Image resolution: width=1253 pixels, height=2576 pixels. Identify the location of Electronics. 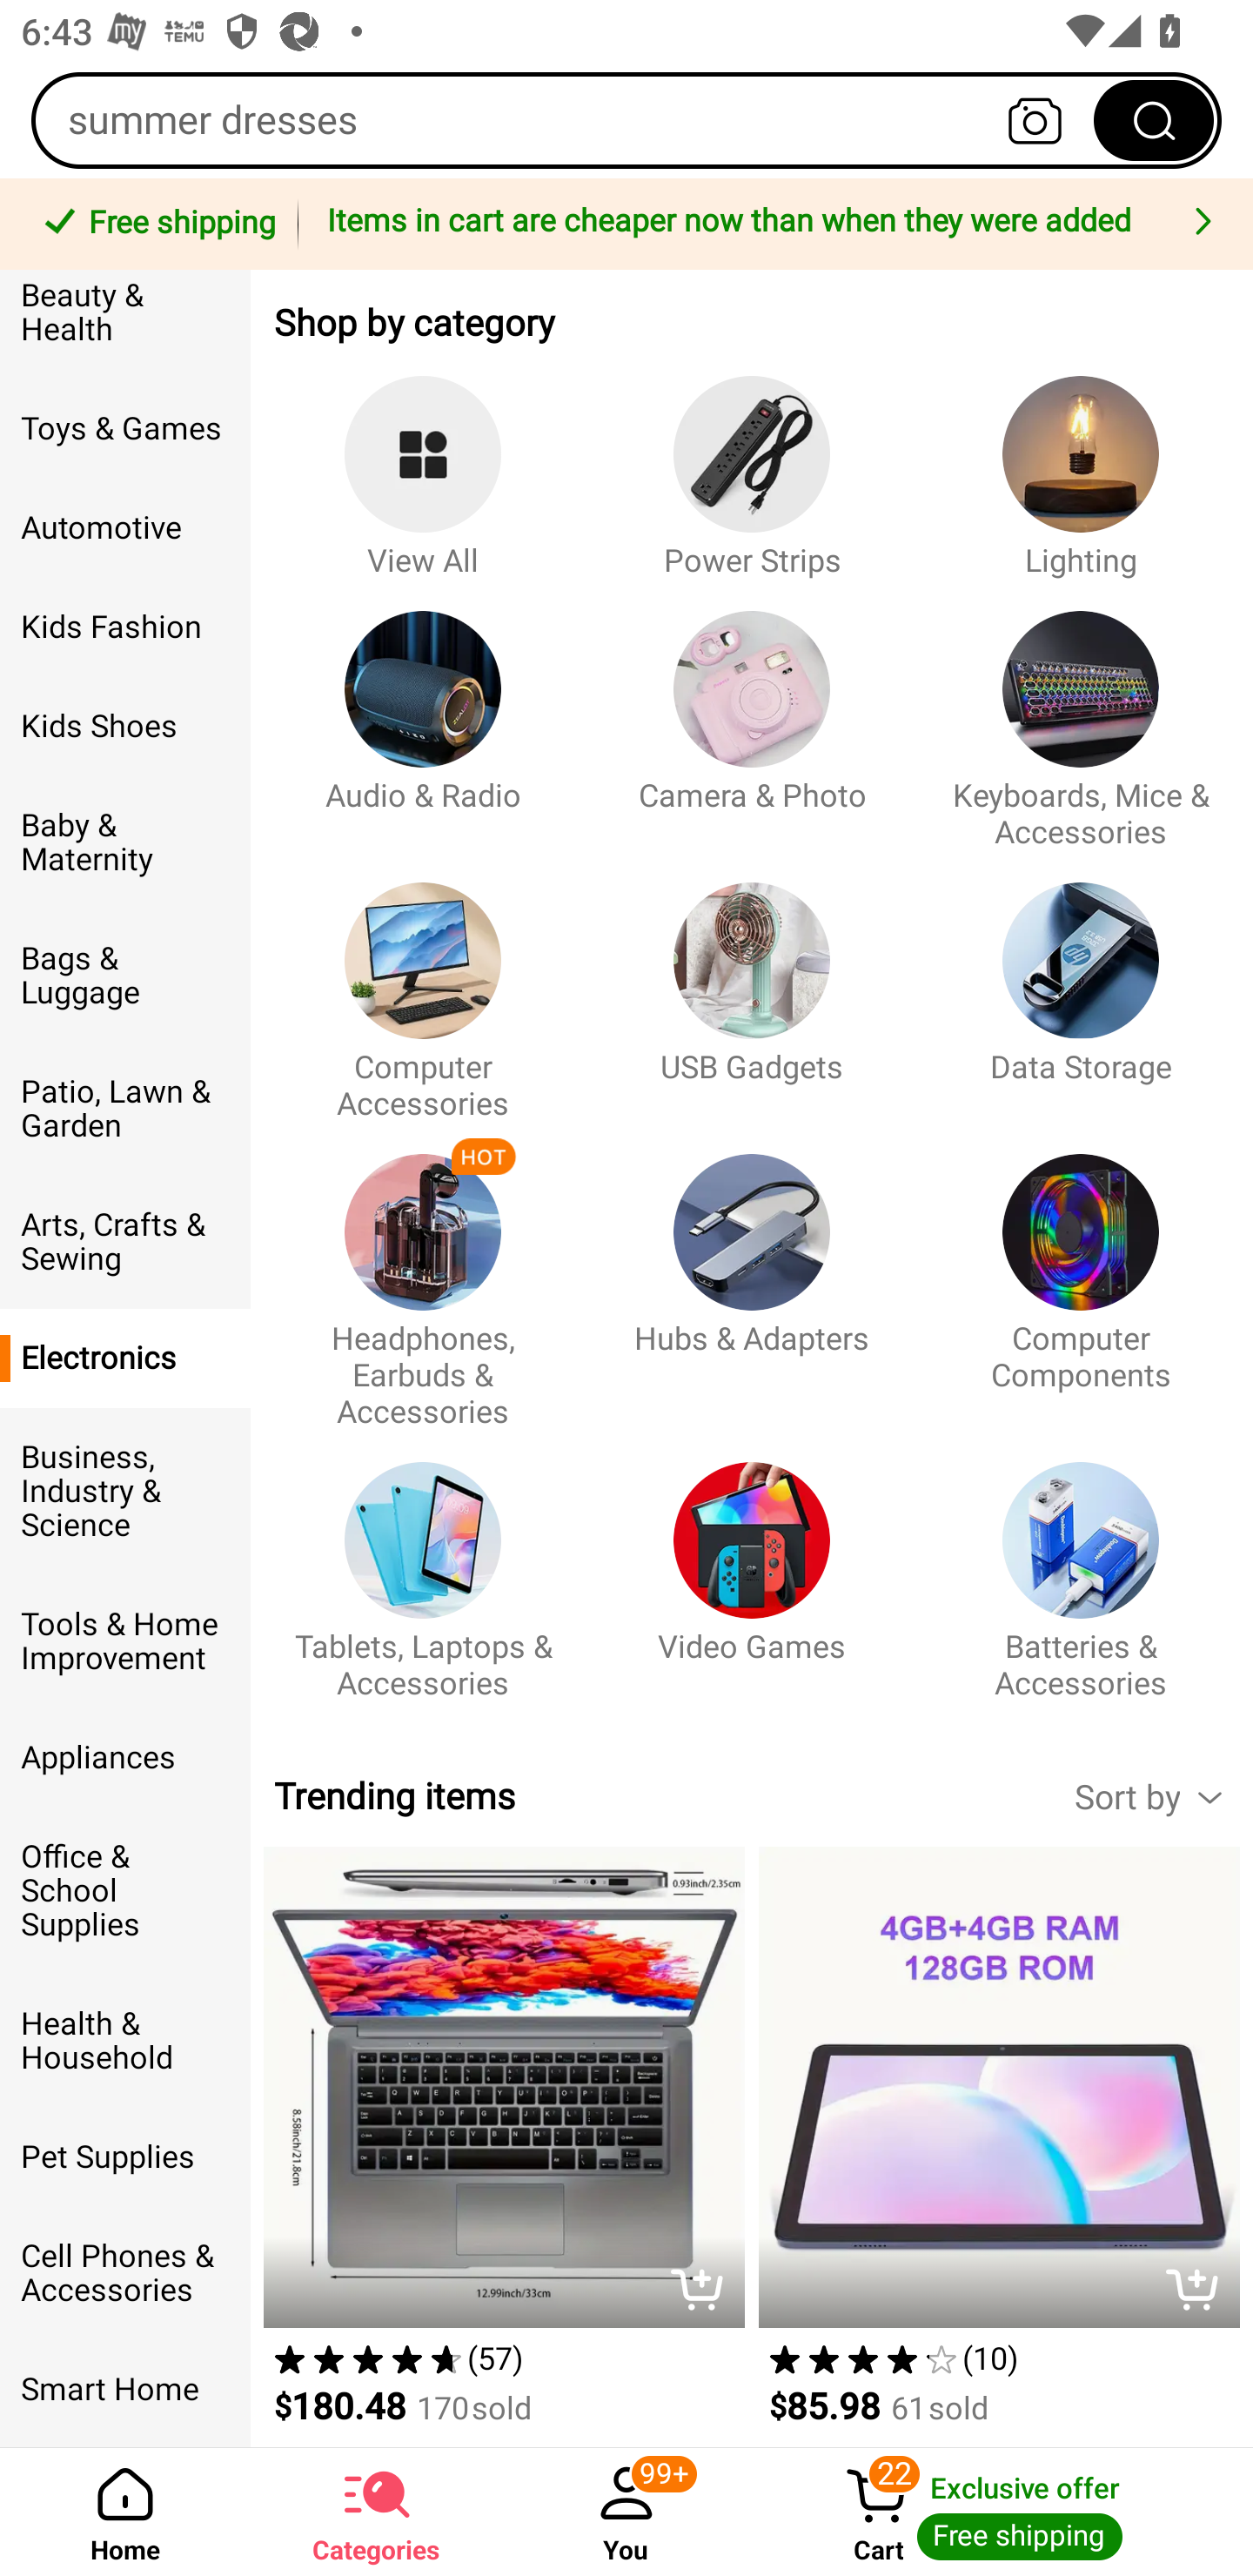
(125, 1358).